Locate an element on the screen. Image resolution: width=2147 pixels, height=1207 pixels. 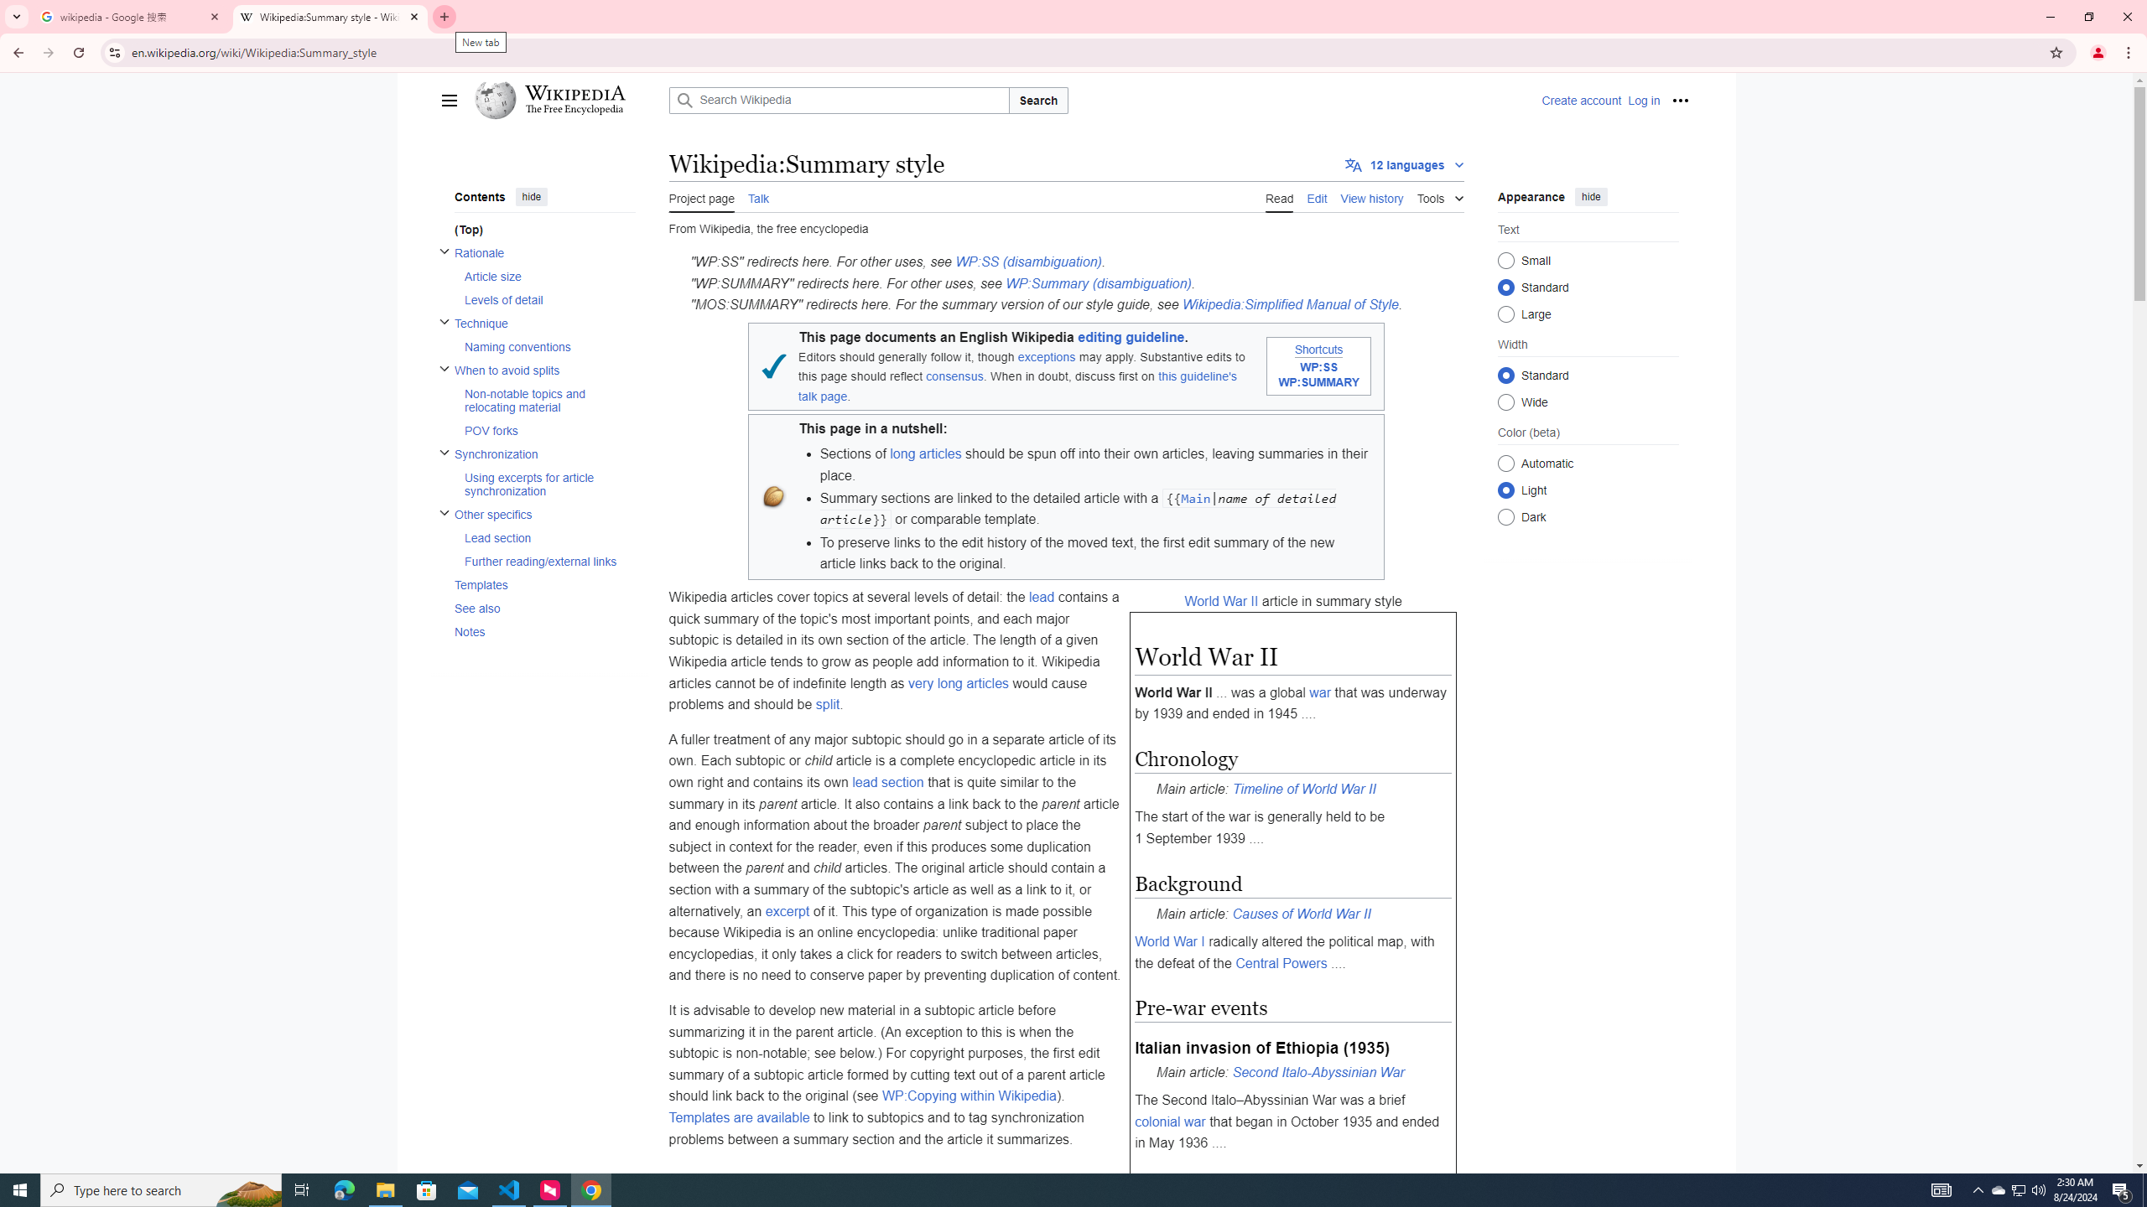
Dark is located at coordinates (1505, 516).